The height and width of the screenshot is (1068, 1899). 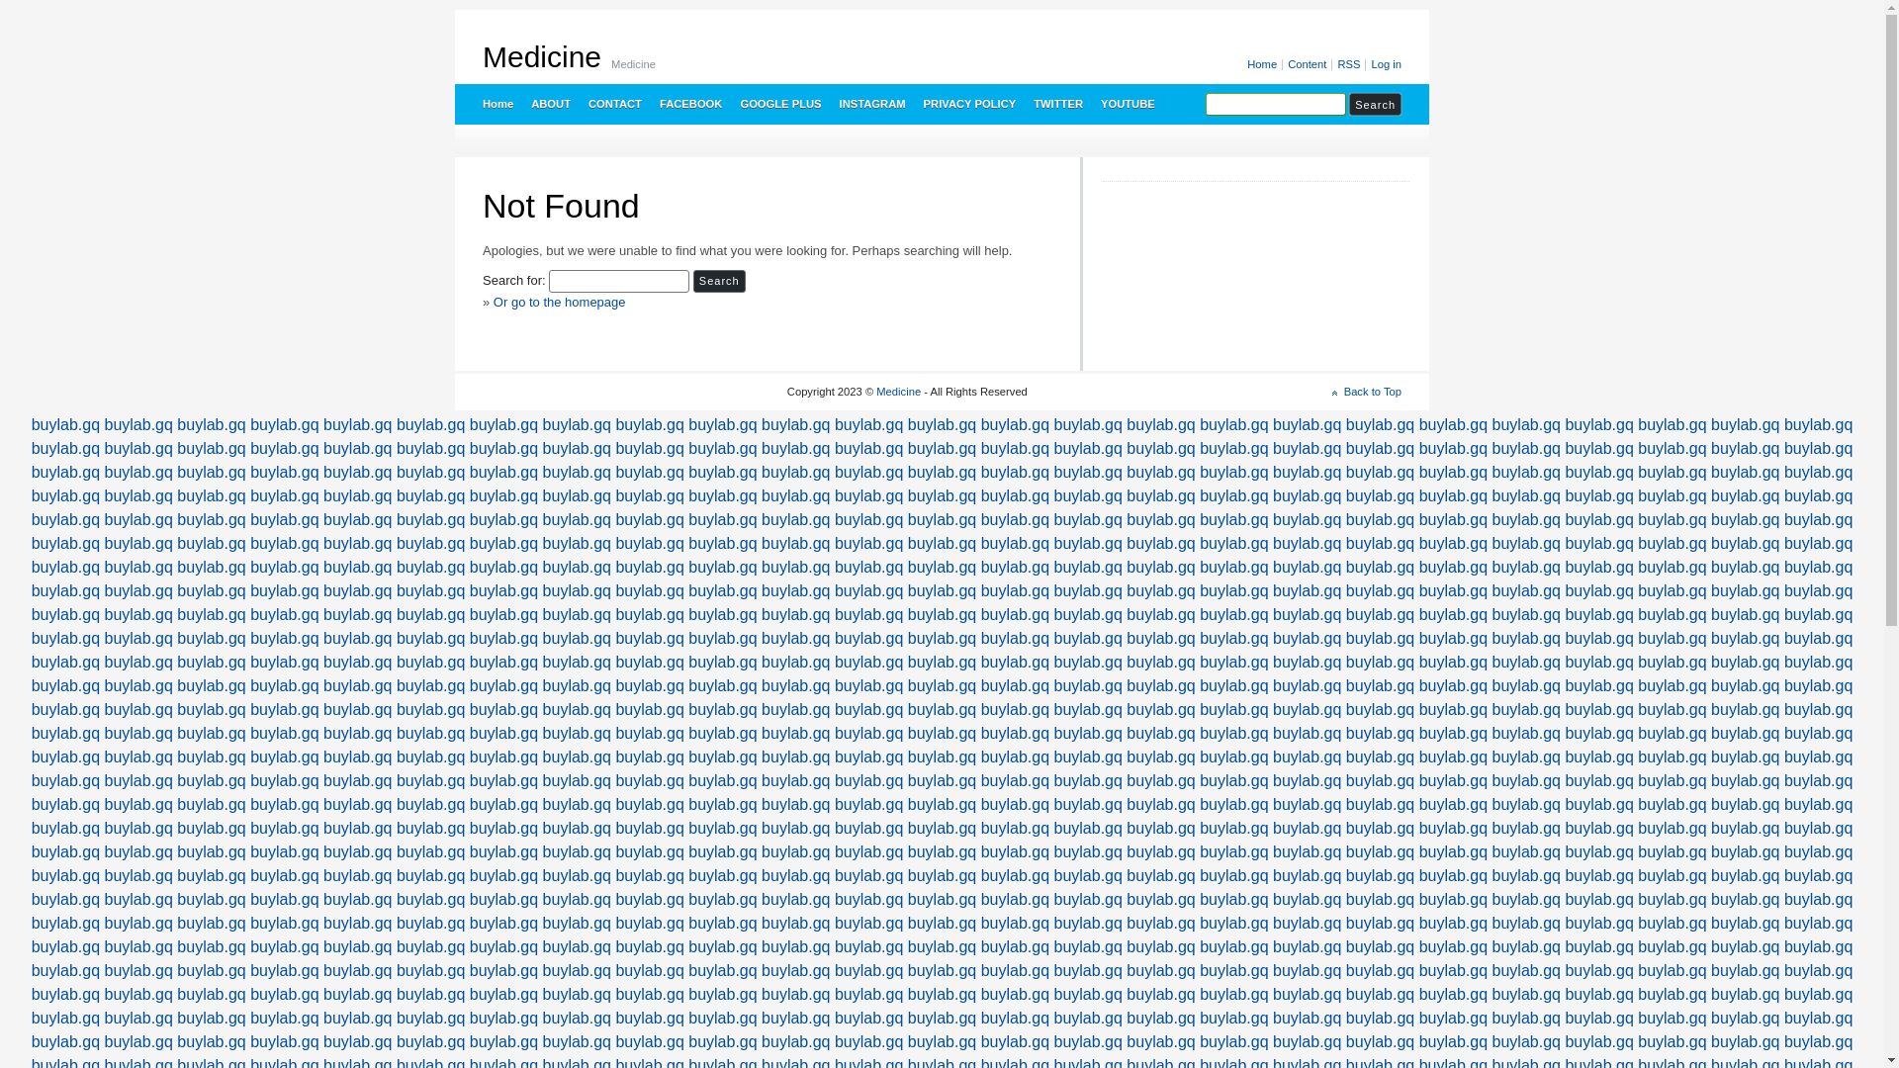 What do you see at coordinates (285, 829) in the screenshot?
I see `buylab.gq` at bounding box center [285, 829].